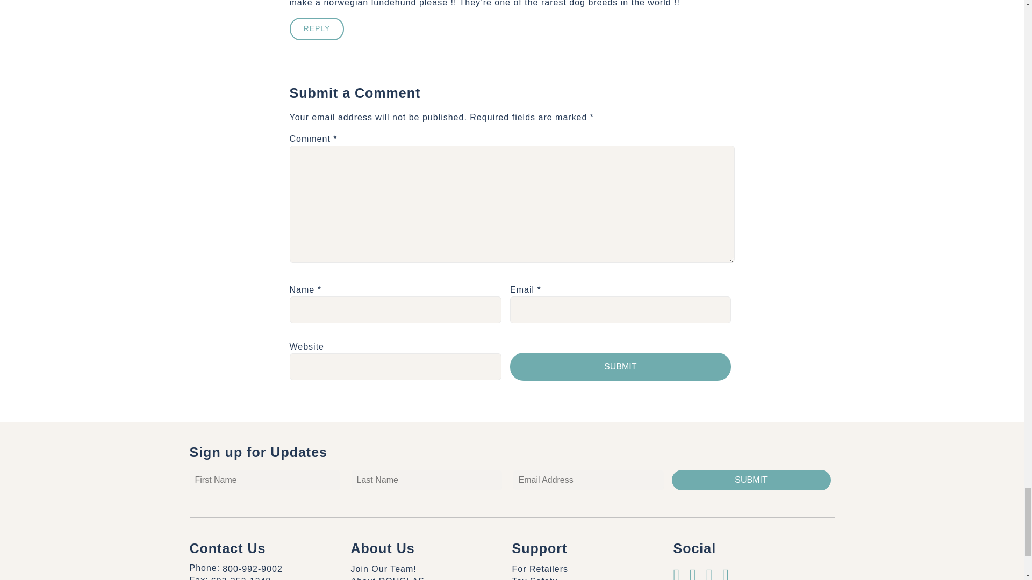  What do you see at coordinates (620, 366) in the screenshot?
I see `Submit` at bounding box center [620, 366].